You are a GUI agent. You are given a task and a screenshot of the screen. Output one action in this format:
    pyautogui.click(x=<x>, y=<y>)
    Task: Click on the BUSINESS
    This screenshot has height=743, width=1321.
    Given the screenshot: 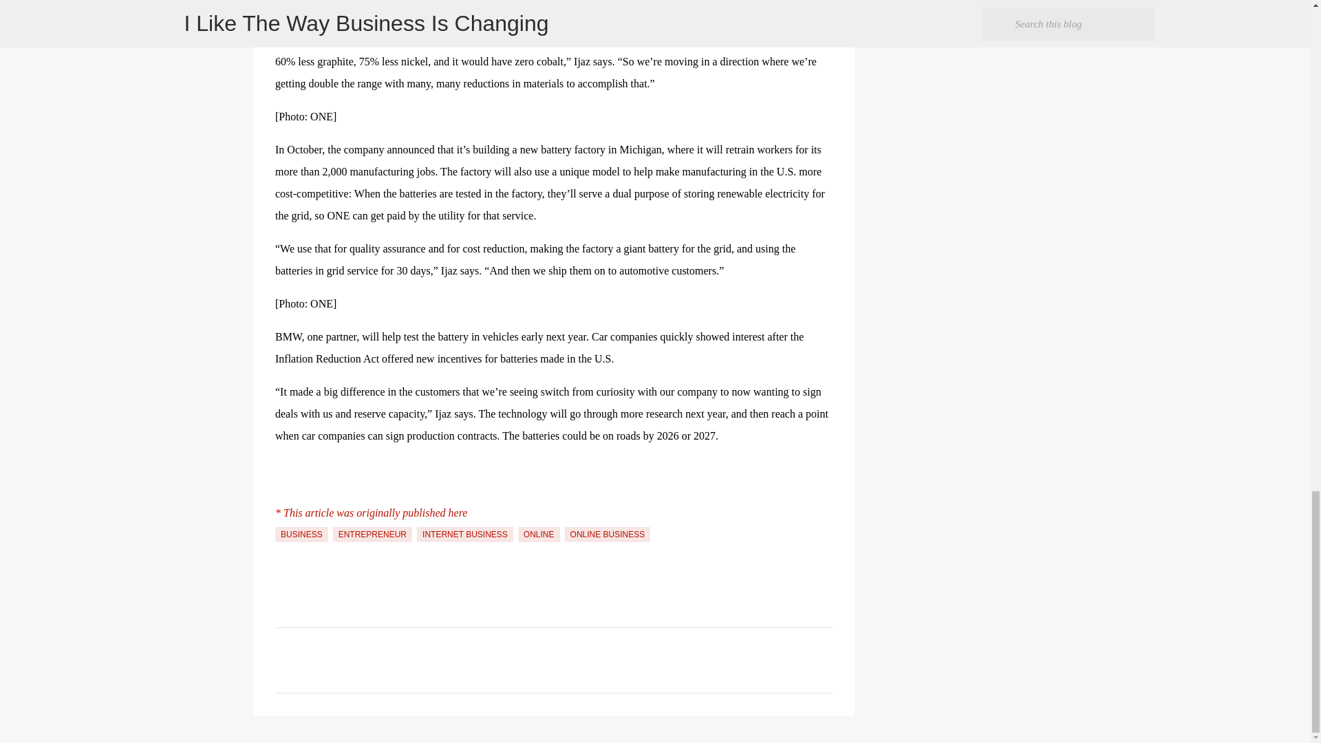 What is the action you would take?
    pyautogui.click(x=301, y=534)
    